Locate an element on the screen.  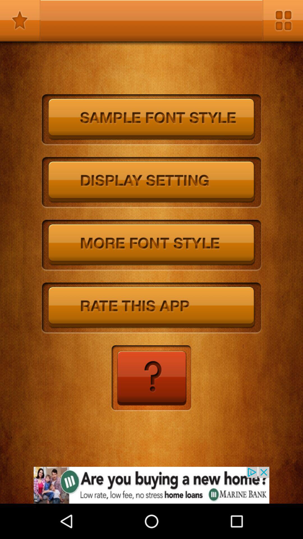
advertisement is located at coordinates (151, 485).